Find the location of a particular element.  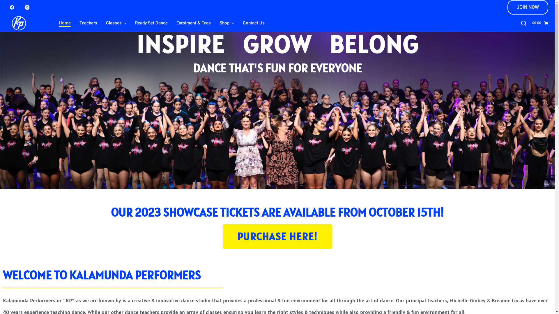

Enrolment & Fees is located at coordinates (194, 23).